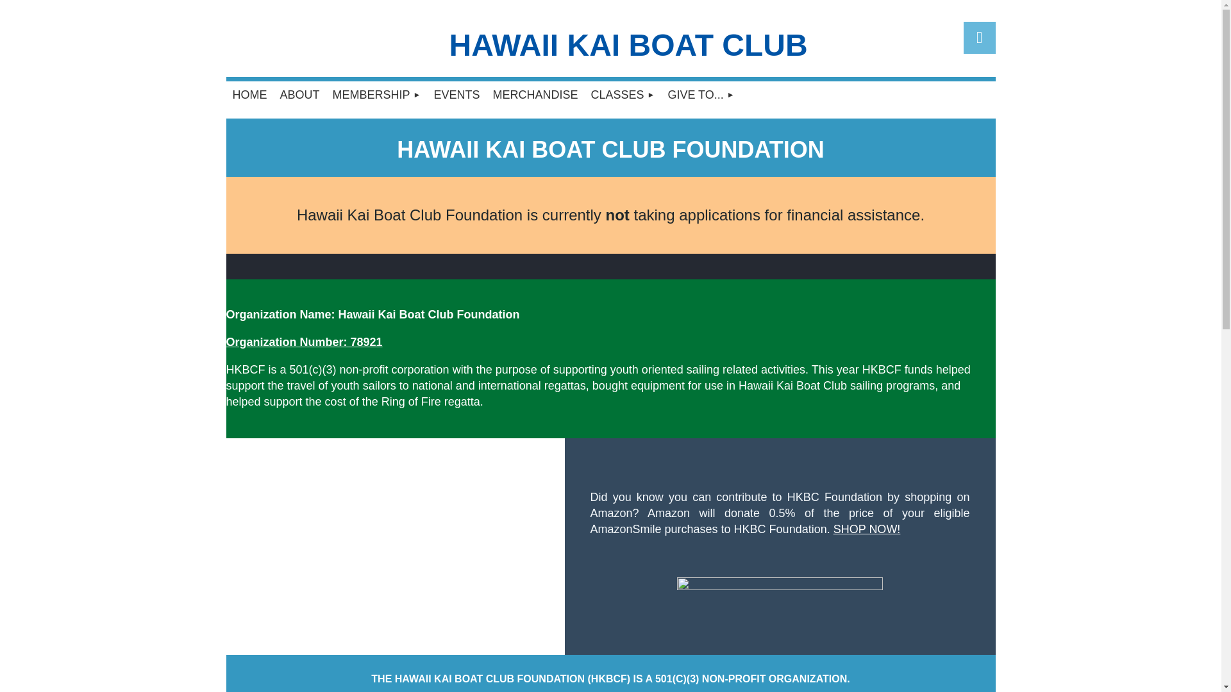 The width and height of the screenshot is (1231, 692). I want to click on MEMBERSHIP, so click(376, 94).